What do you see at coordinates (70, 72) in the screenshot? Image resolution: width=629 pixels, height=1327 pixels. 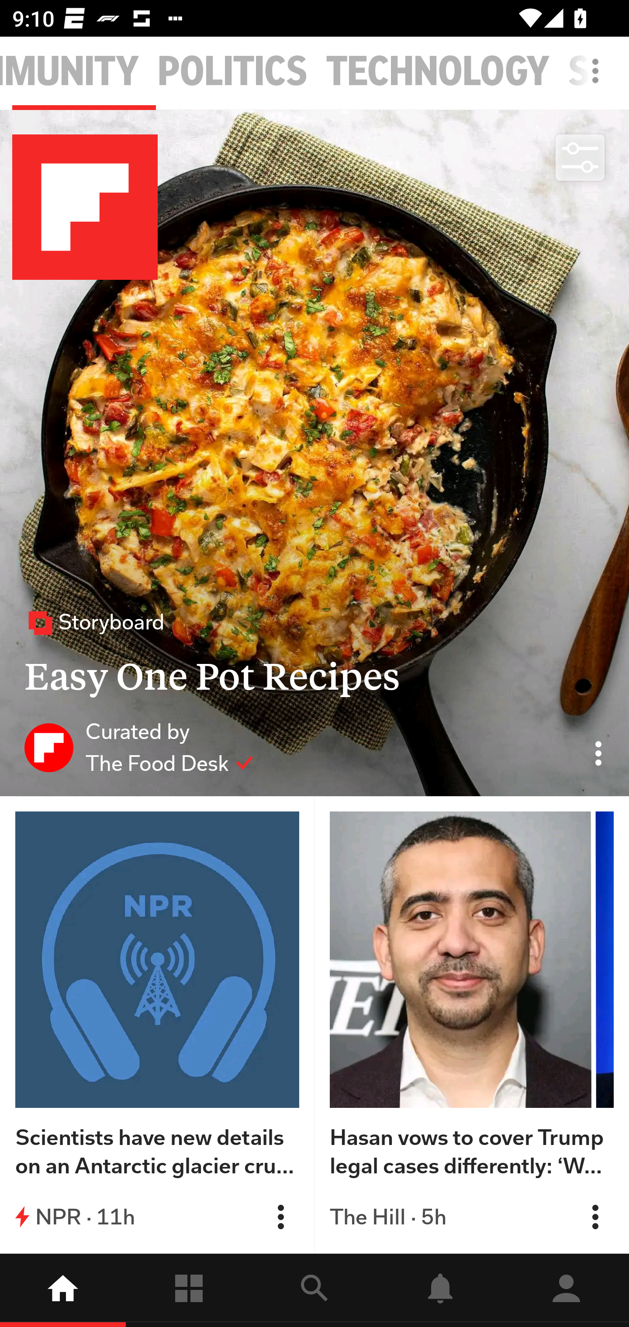 I see `COMMUNITY` at bounding box center [70, 72].